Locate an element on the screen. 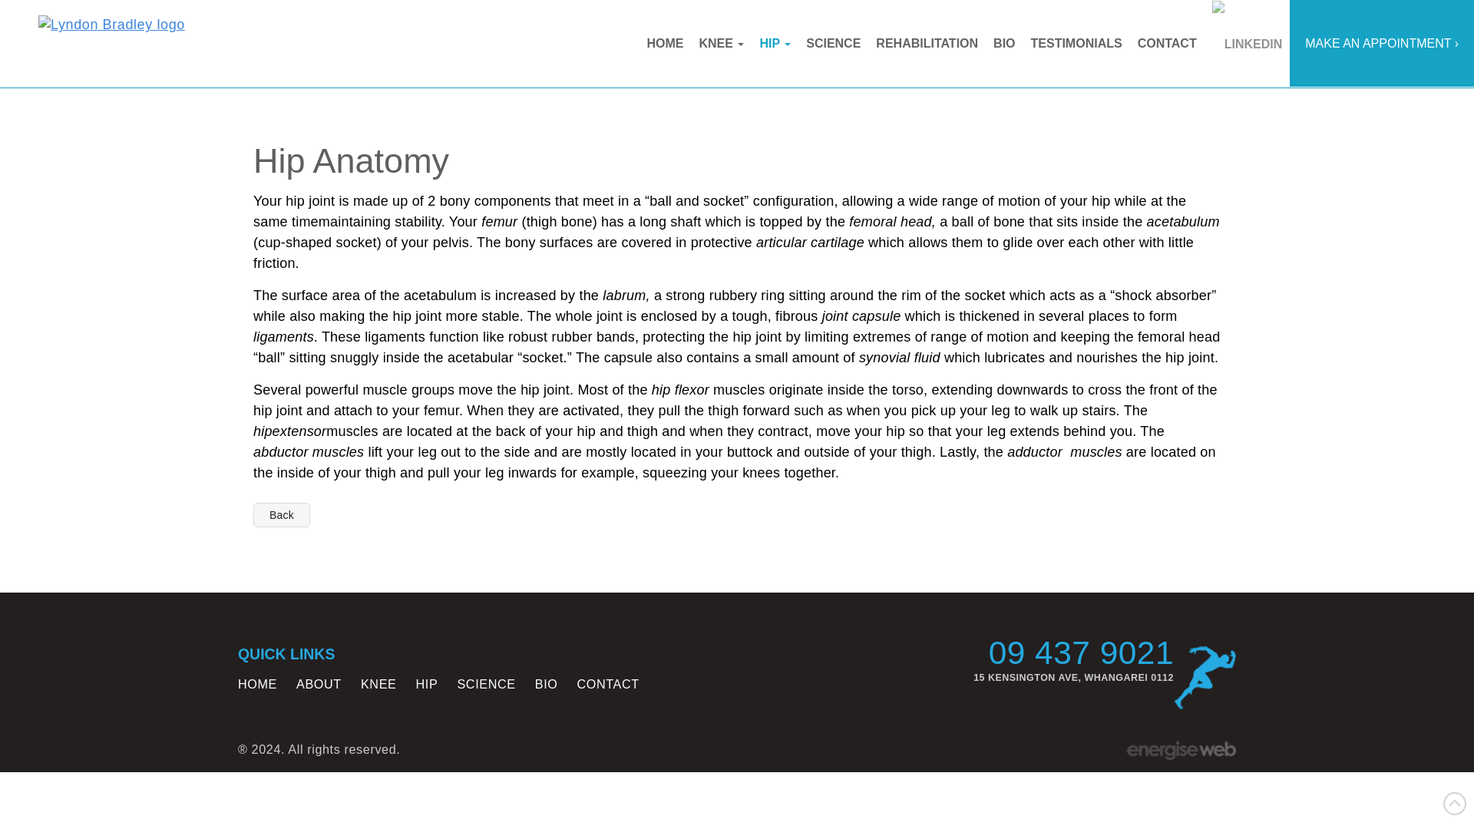  BIO is located at coordinates (1004, 43).